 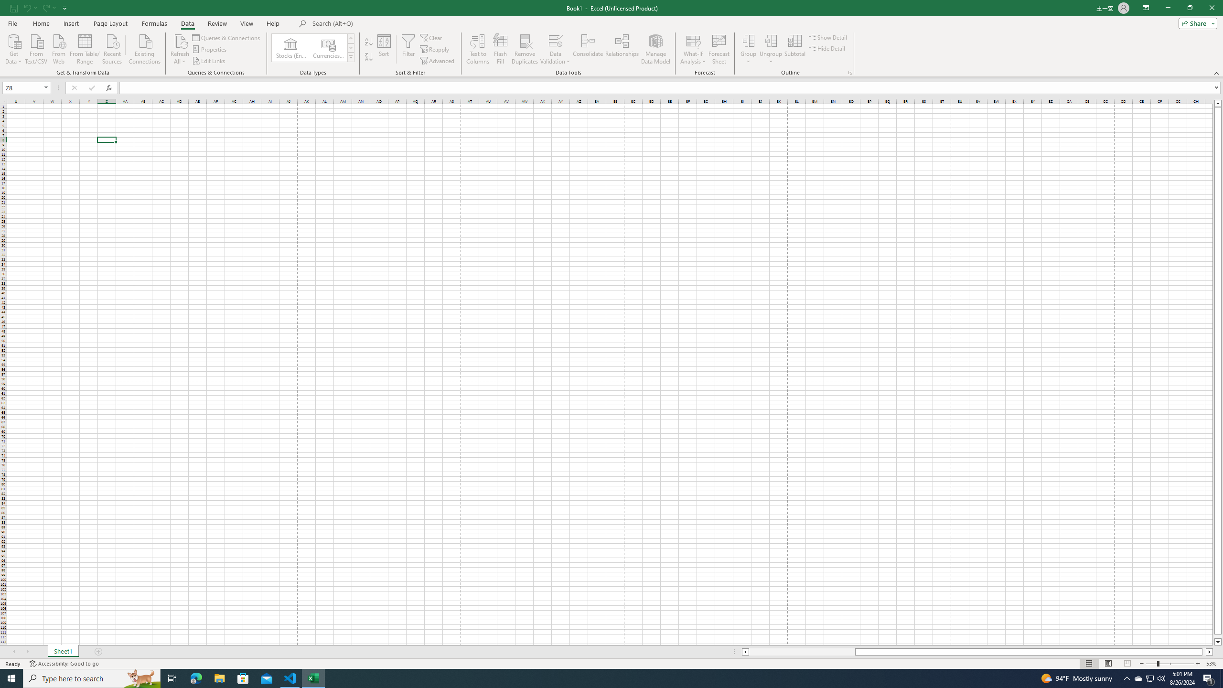 I want to click on Data, so click(x=187, y=23).